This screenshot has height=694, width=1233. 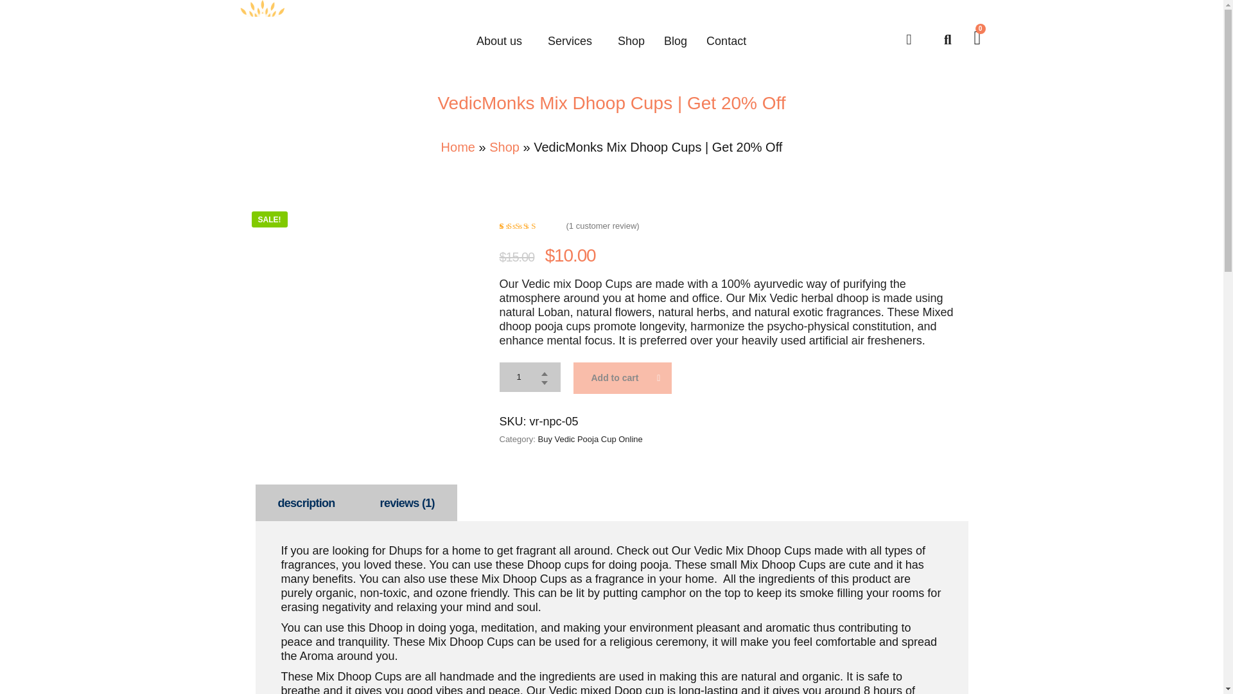 What do you see at coordinates (573, 40) in the screenshot?
I see `Services` at bounding box center [573, 40].